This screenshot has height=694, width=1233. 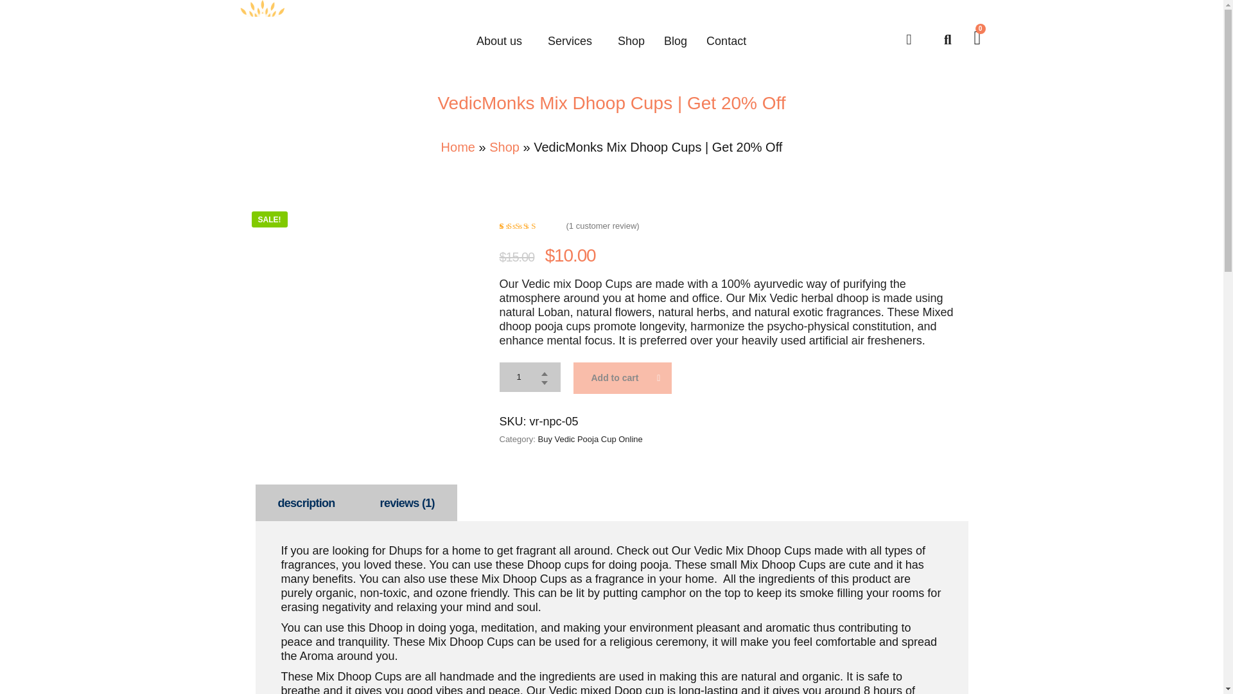 What do you see at coordinates (573, 40) in the screenshot?
I see `Services` at bounding box center [573, 40].